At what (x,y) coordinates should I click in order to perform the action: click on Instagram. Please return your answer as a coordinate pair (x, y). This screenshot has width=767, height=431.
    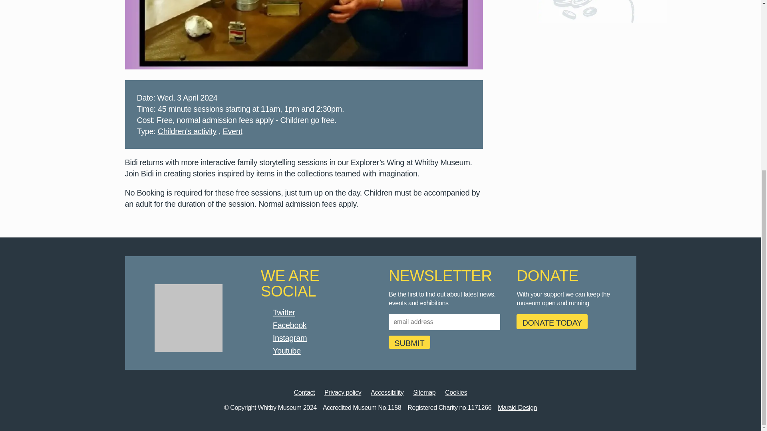
    Looking at the image, I should click on (290, 338).